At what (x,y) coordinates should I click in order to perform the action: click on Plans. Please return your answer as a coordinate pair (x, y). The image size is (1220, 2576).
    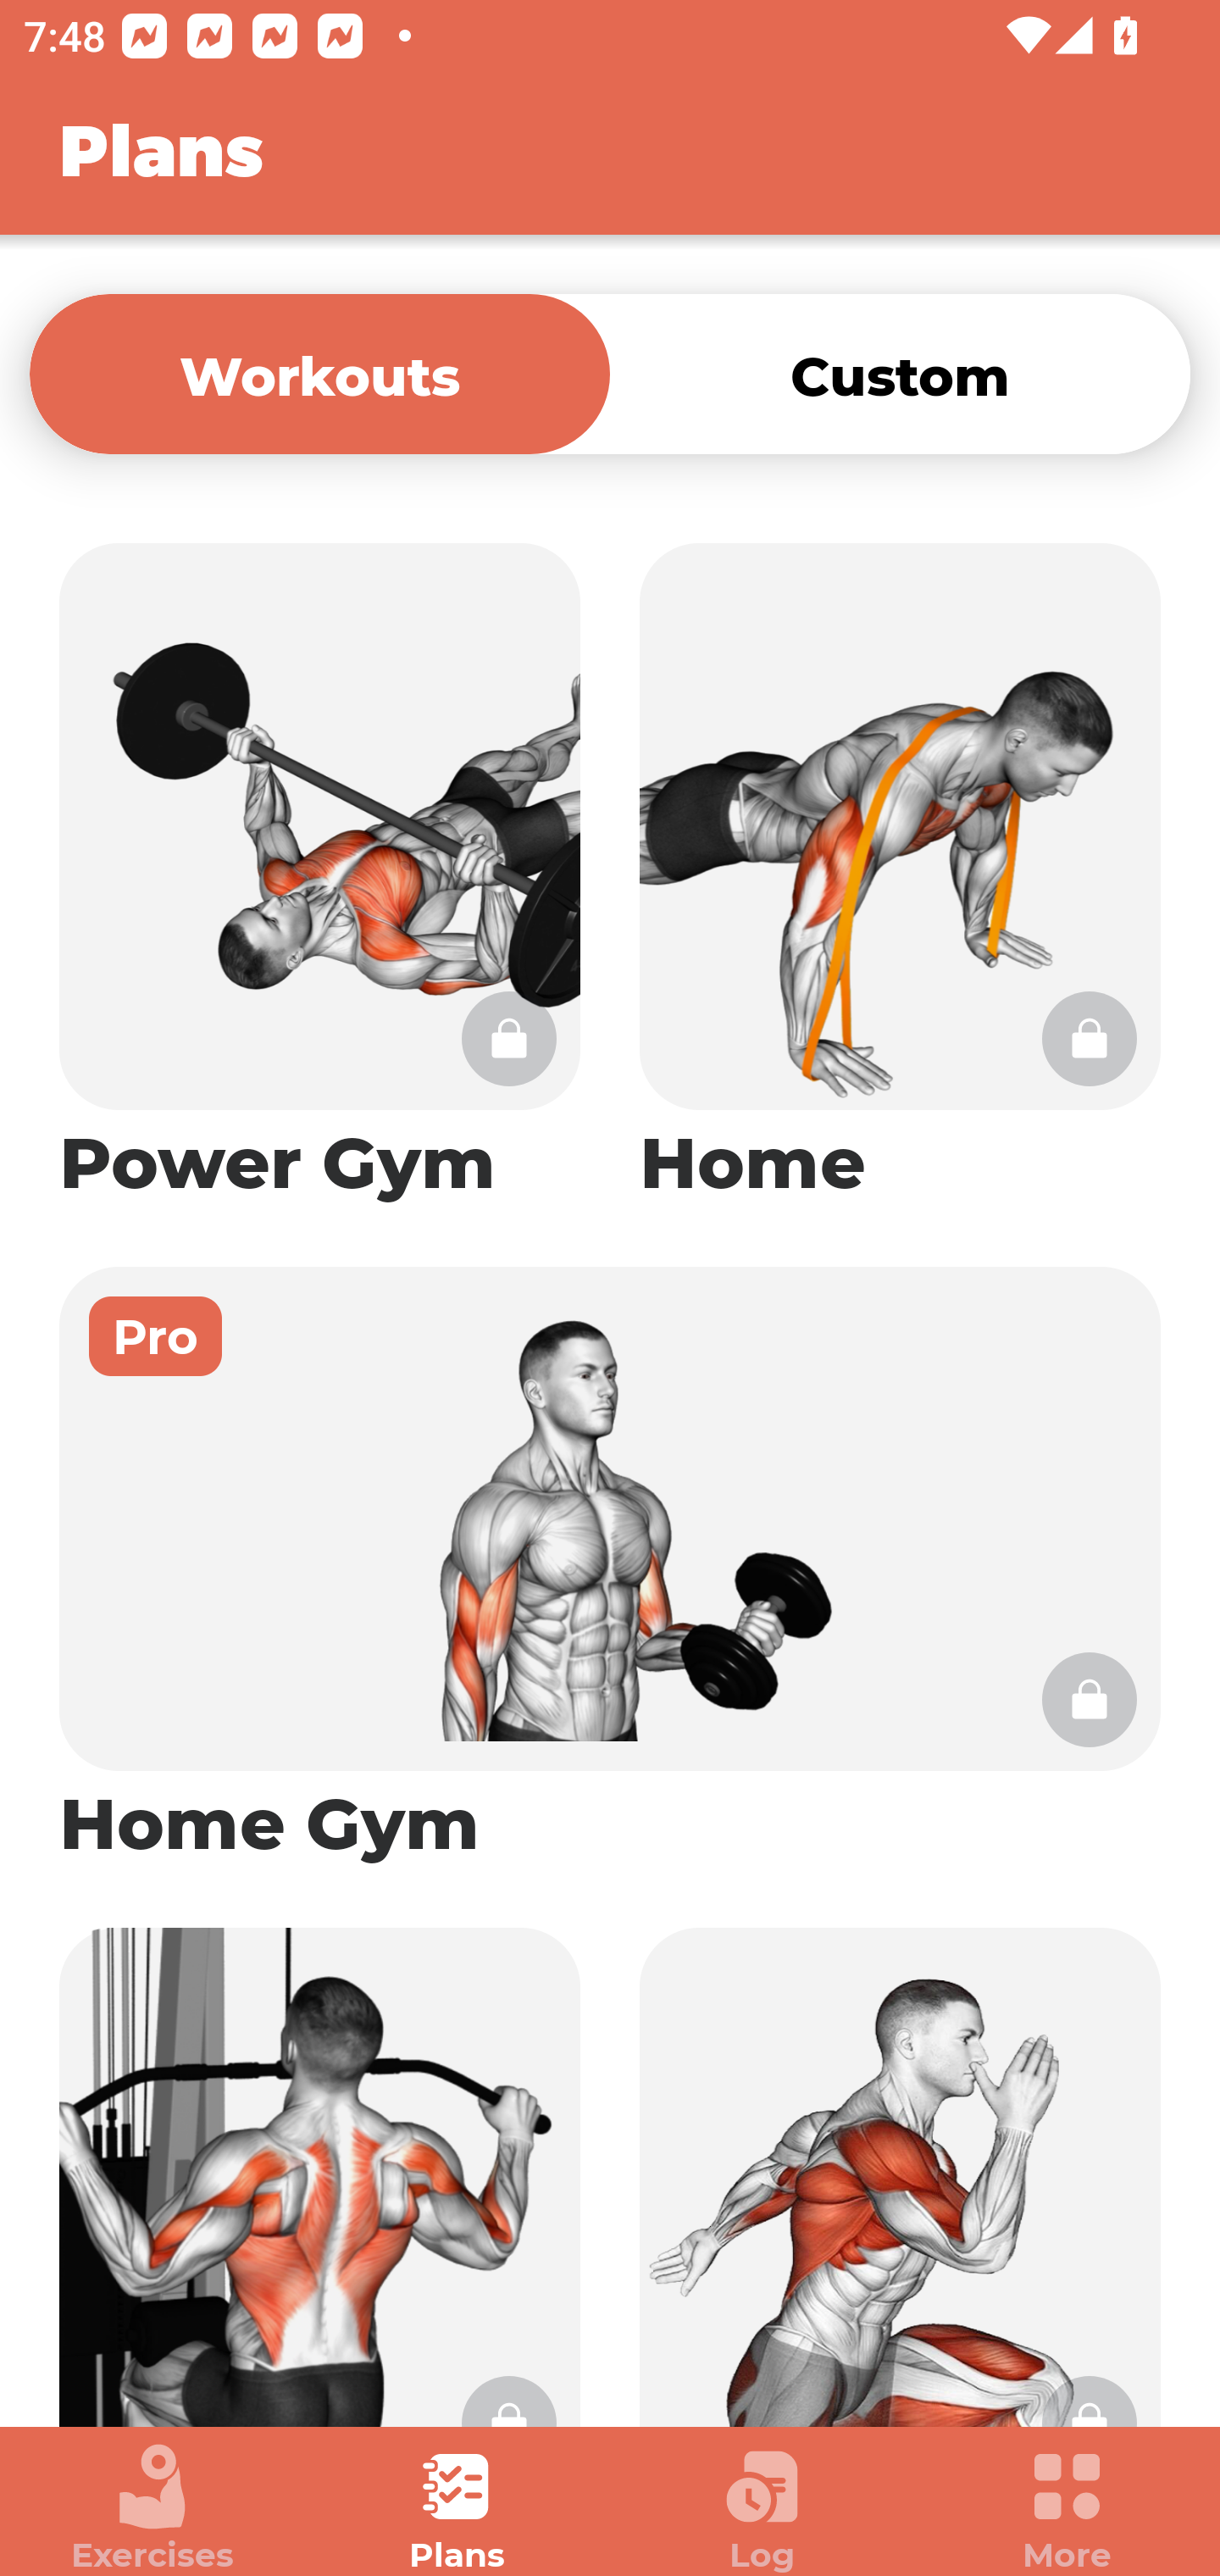
    Looking at the image, I should click on (457, 2508).